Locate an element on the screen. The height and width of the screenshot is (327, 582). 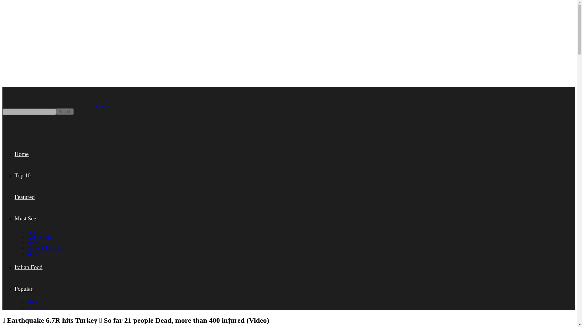
Must See is located at coordinates (25, 218).